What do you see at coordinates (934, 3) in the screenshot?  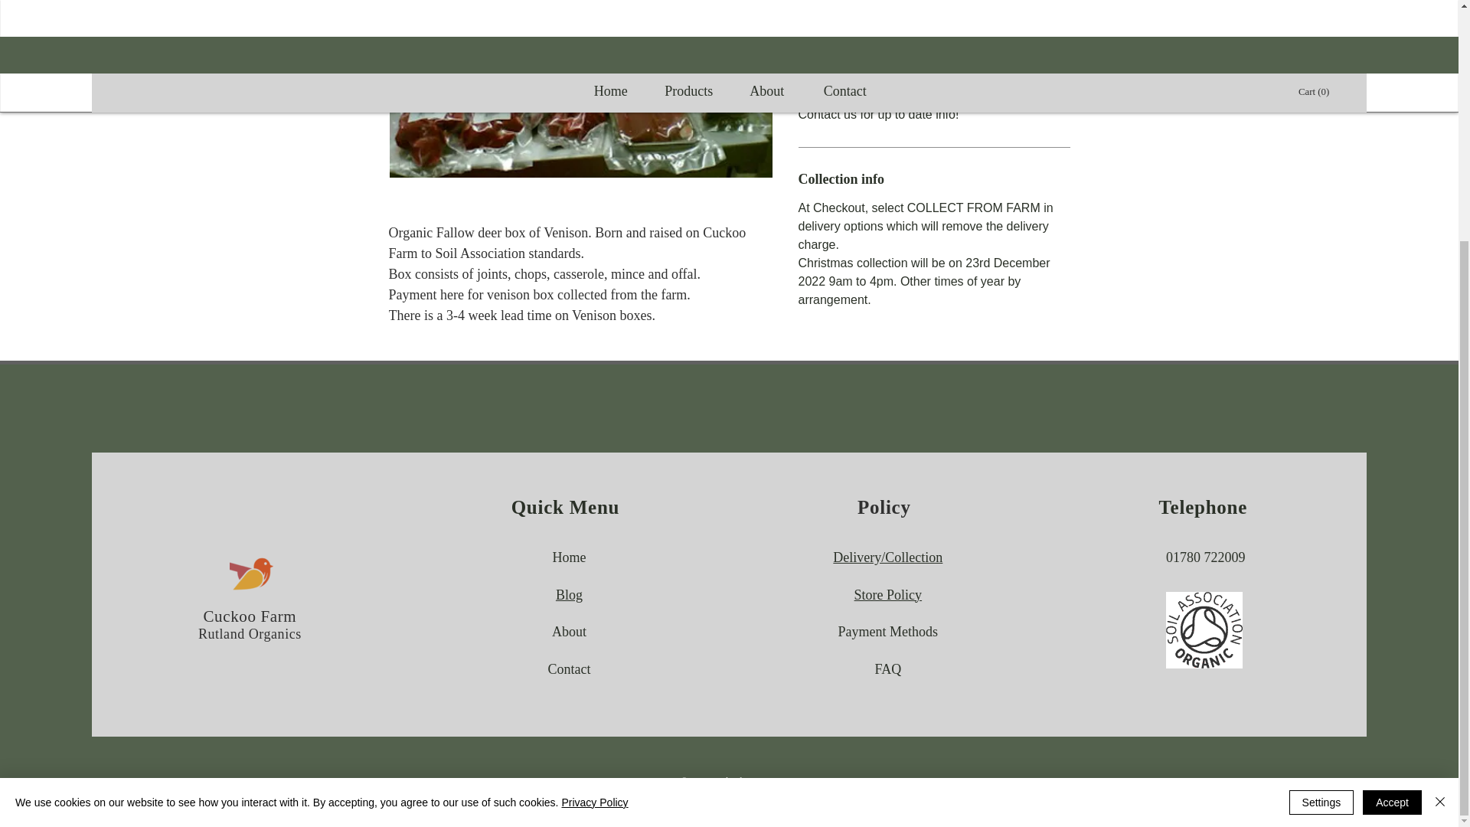 I see `Out of Stock` at bounding box center [934, 3].